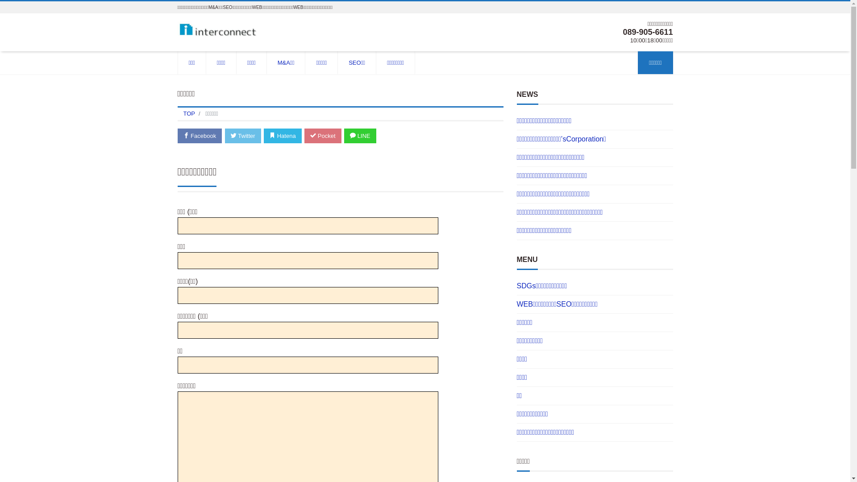  What do you see at coordinates (283, 136) in the screenshot?
I see `Hatena` at bounding box center [283, 136].